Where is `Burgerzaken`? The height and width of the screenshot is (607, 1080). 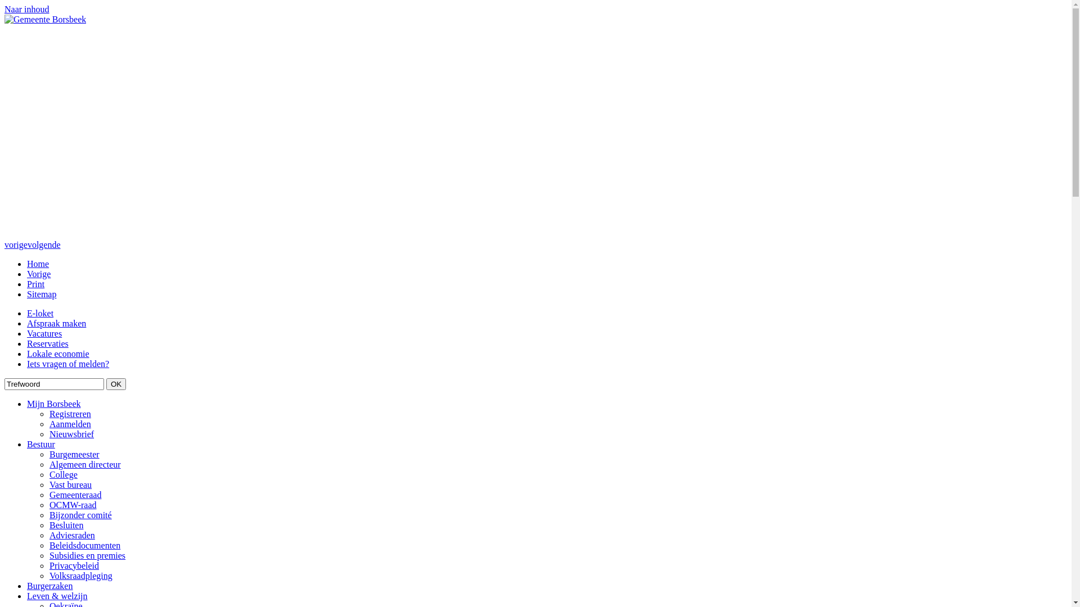 Burgerzaken is located at coordinates (49, 586).